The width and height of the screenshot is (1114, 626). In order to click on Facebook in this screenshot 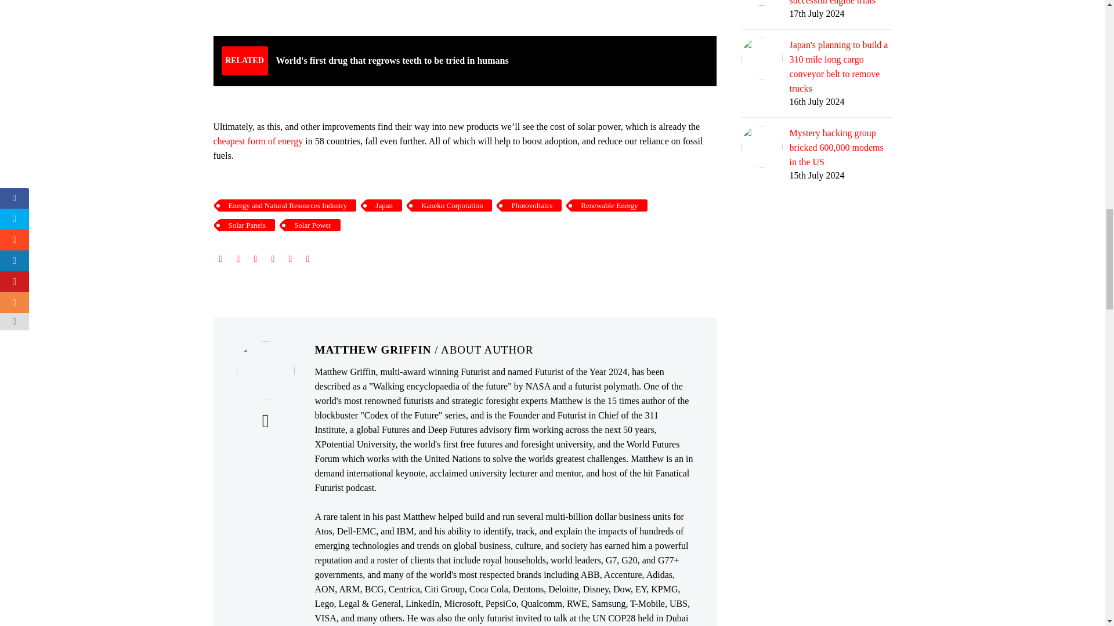, I will do `click(220, 259)`.